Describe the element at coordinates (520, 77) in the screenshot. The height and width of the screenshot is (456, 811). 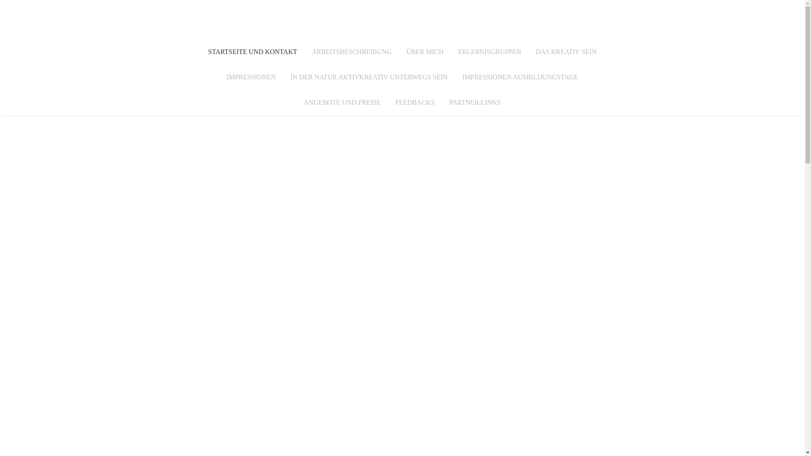
I see `IMPRESSIONEN AUSBILDUNGSTAGE` at that location.